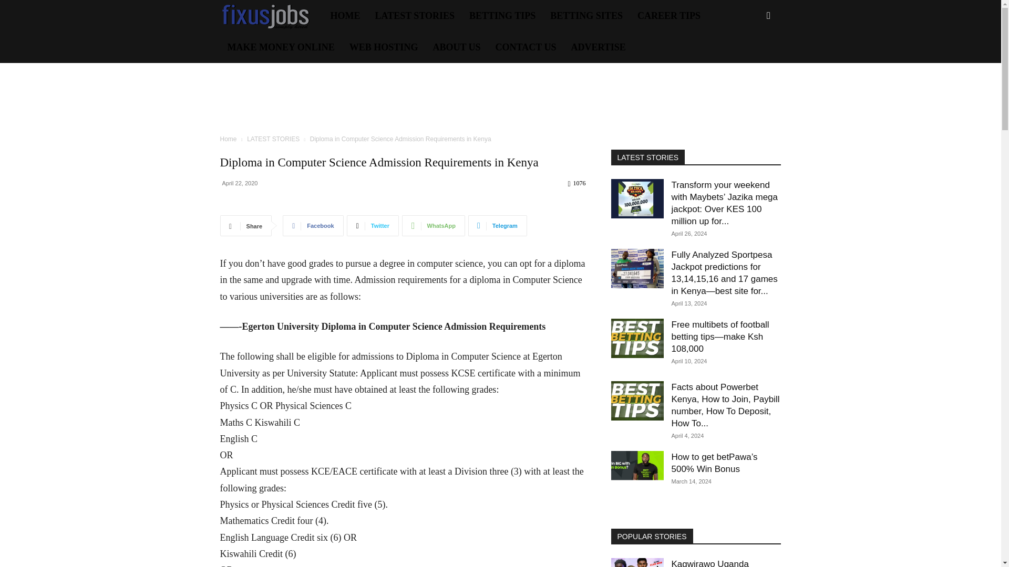 This screenshot has width=1009, height=567. I want to click on Telegram, so click(497, 226).